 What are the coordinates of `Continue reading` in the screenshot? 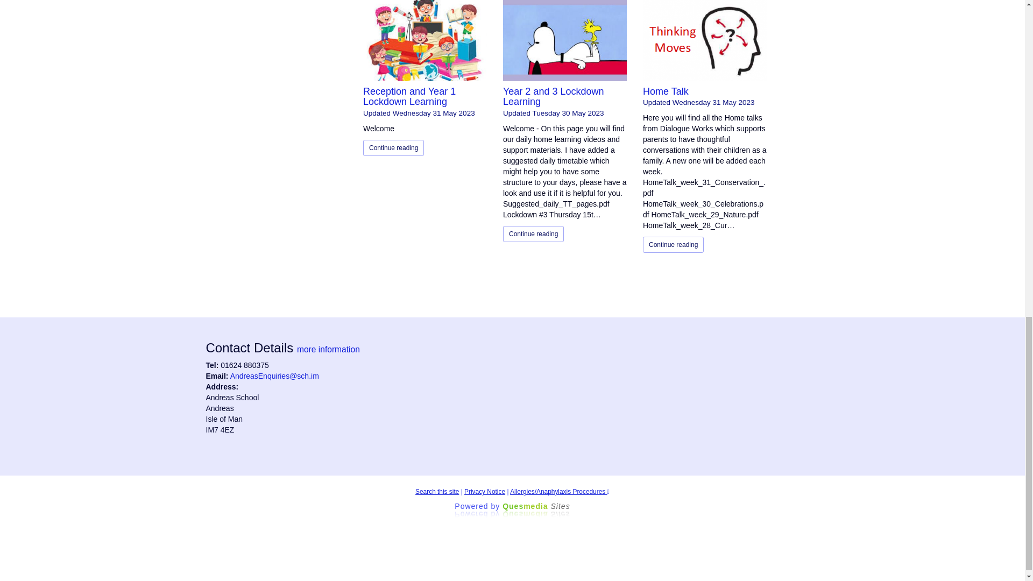 It's located at (534, 234).